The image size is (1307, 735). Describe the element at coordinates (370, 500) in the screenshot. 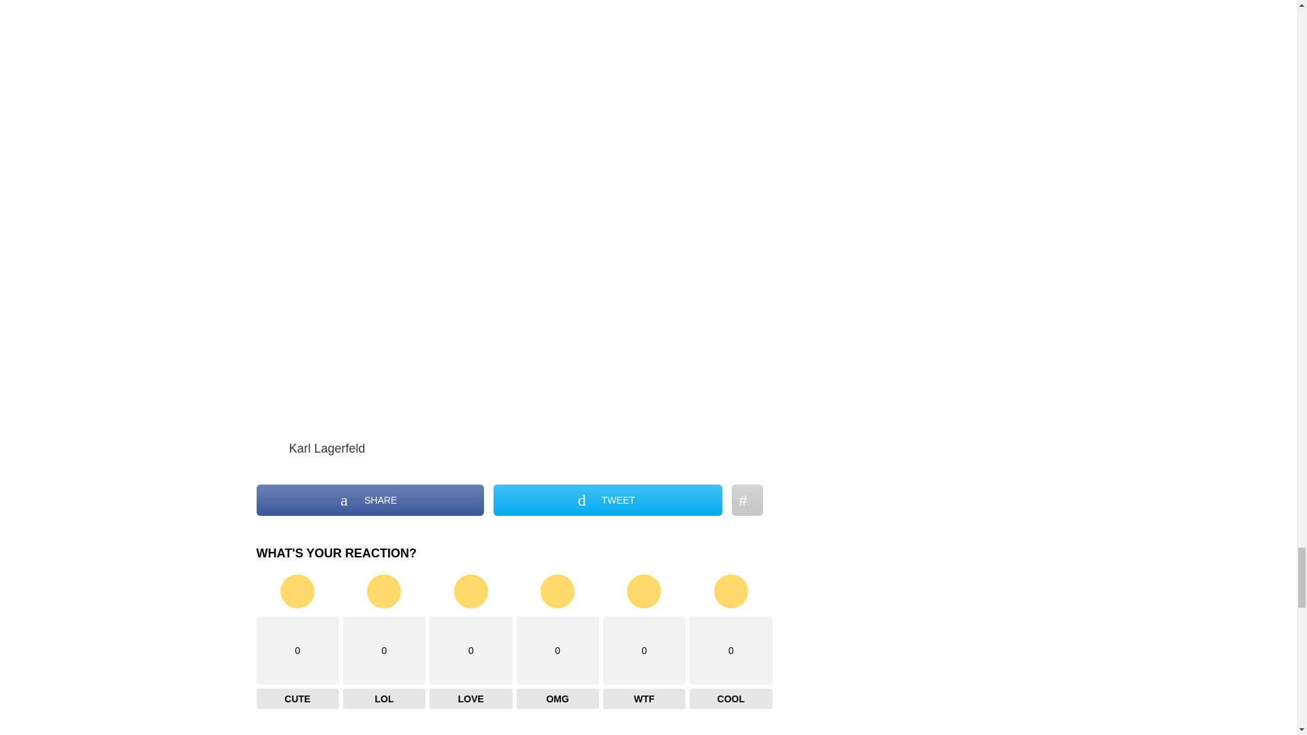

I see `Share on Share` at that location.